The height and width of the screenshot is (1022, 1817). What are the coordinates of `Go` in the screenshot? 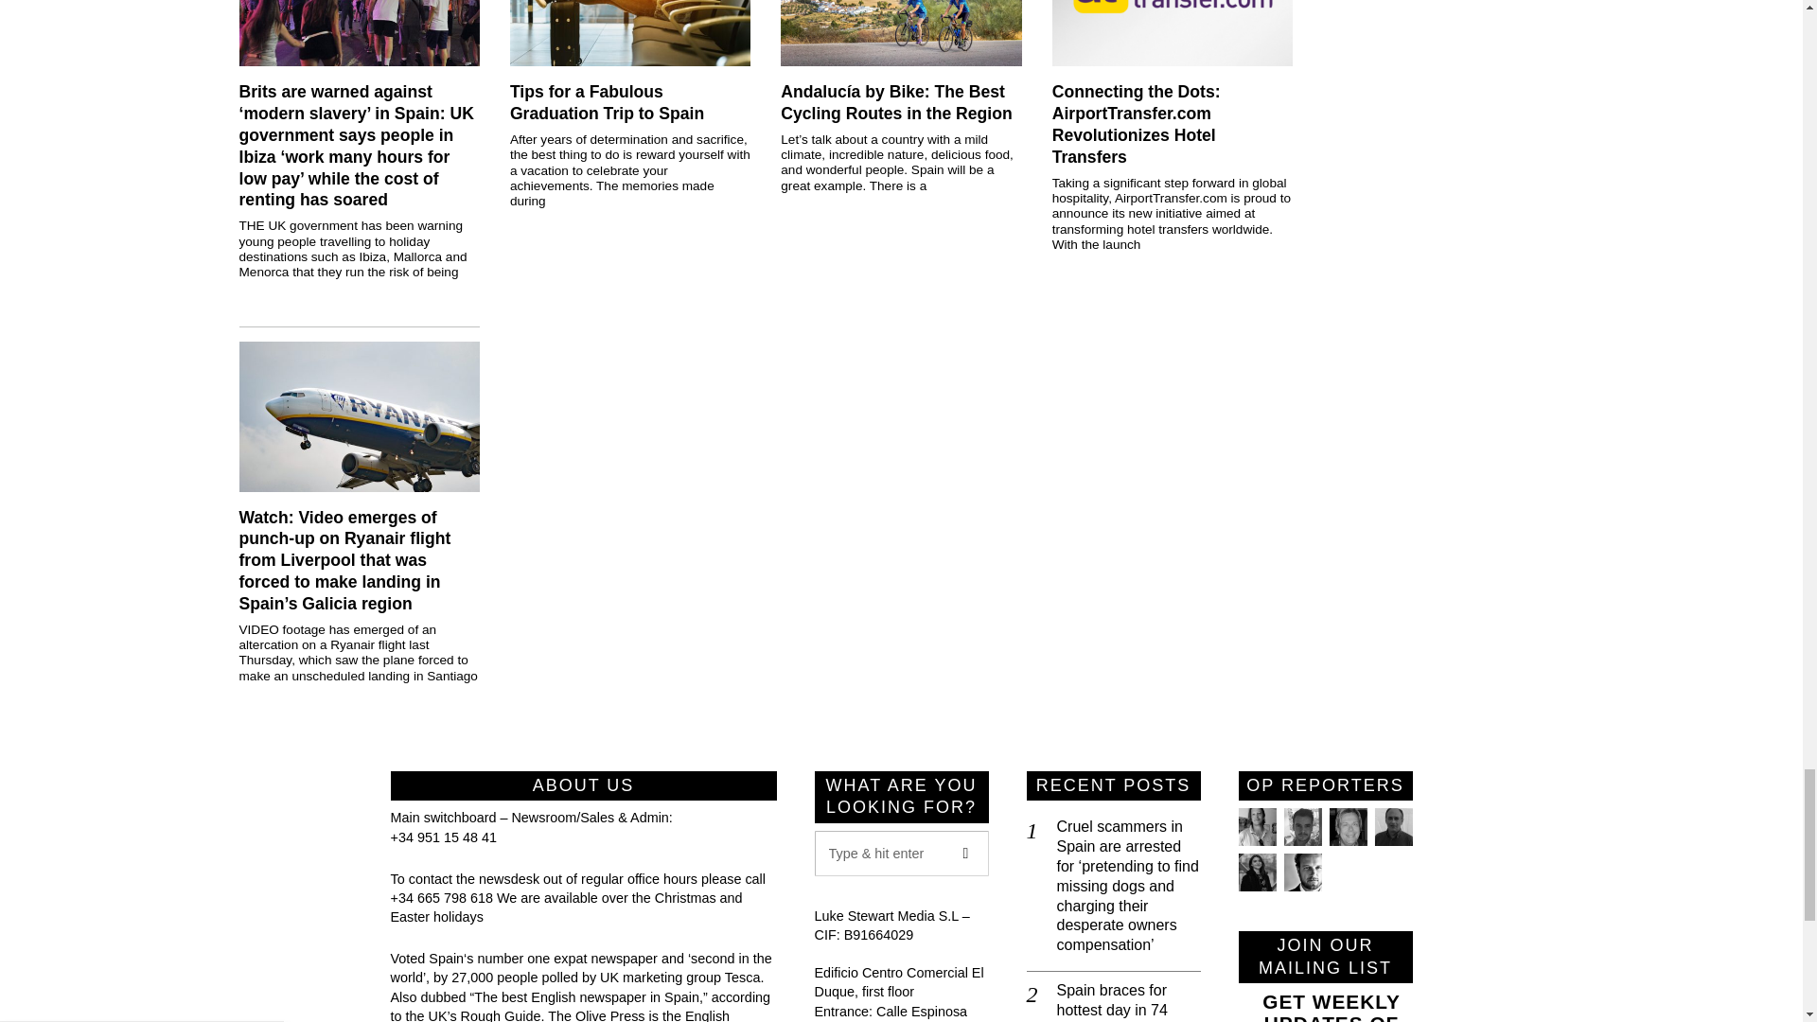 It's located at (965, 854).